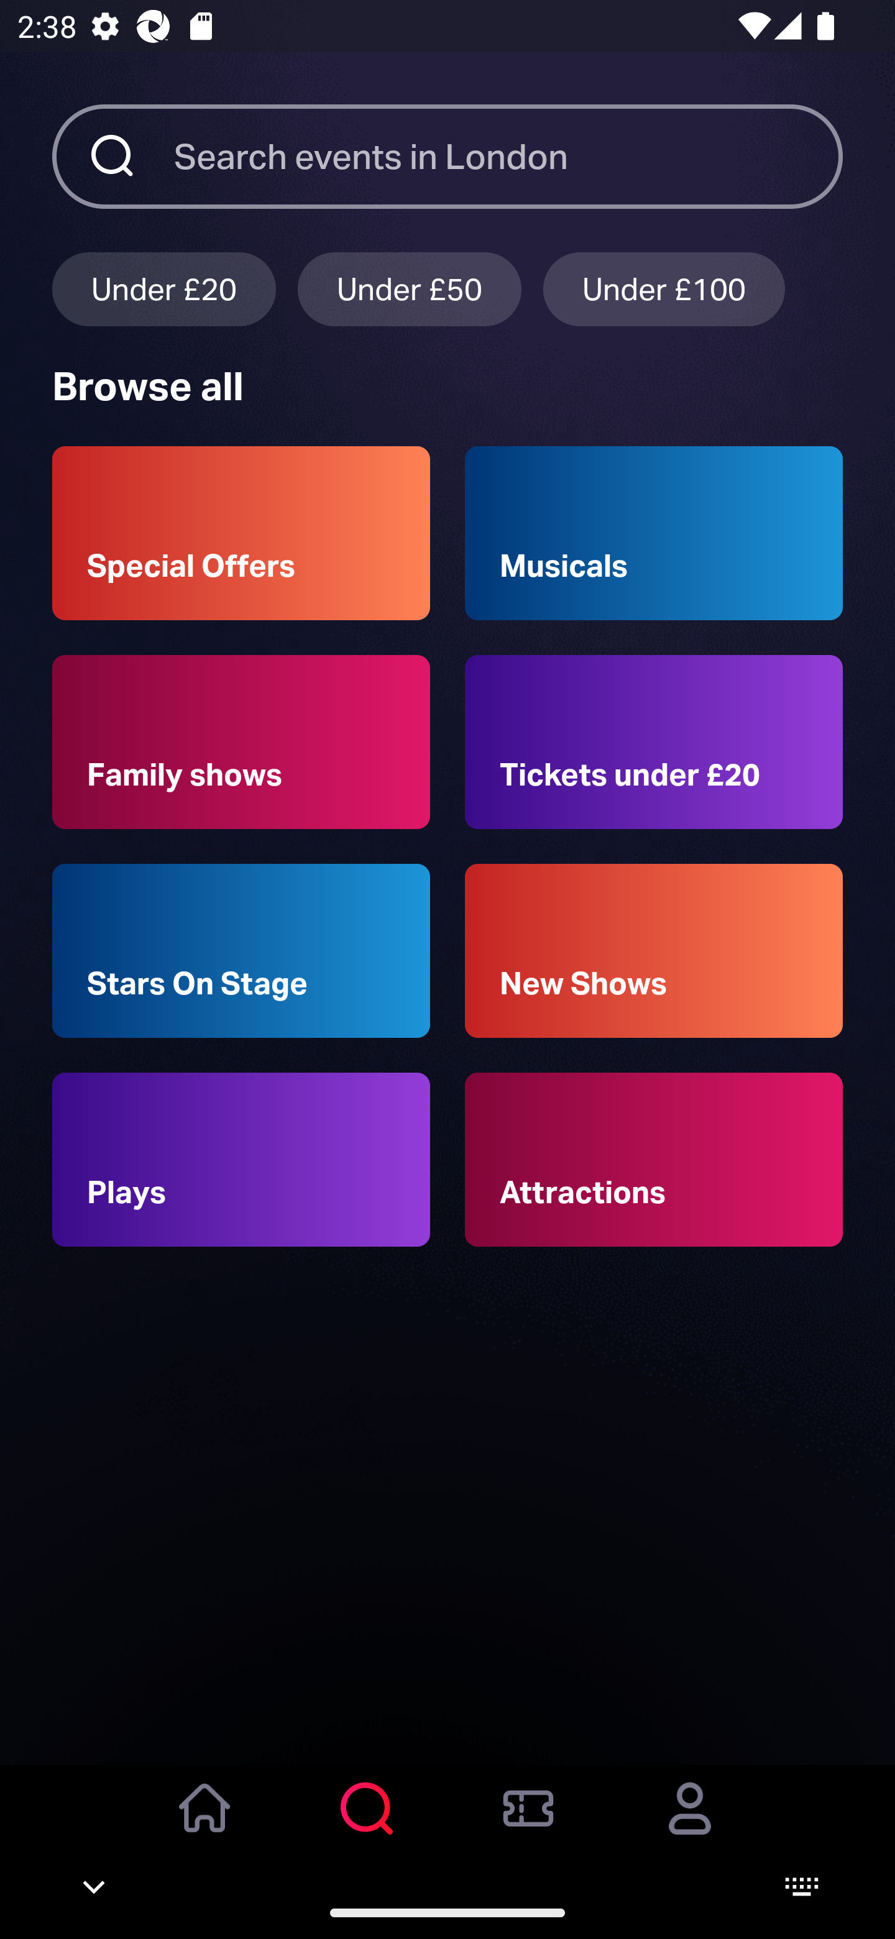  Describe the element at coordinates (205, 1825) in the screenshot. I see `Home` at that location.